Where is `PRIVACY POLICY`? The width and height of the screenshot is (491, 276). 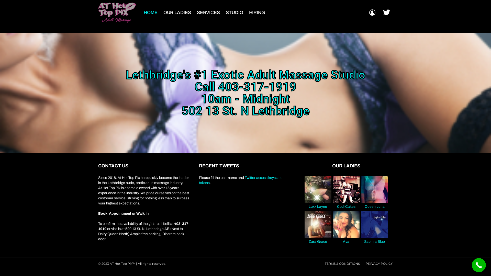 PRIVACY POLICY is located at coordinates (379, 264).